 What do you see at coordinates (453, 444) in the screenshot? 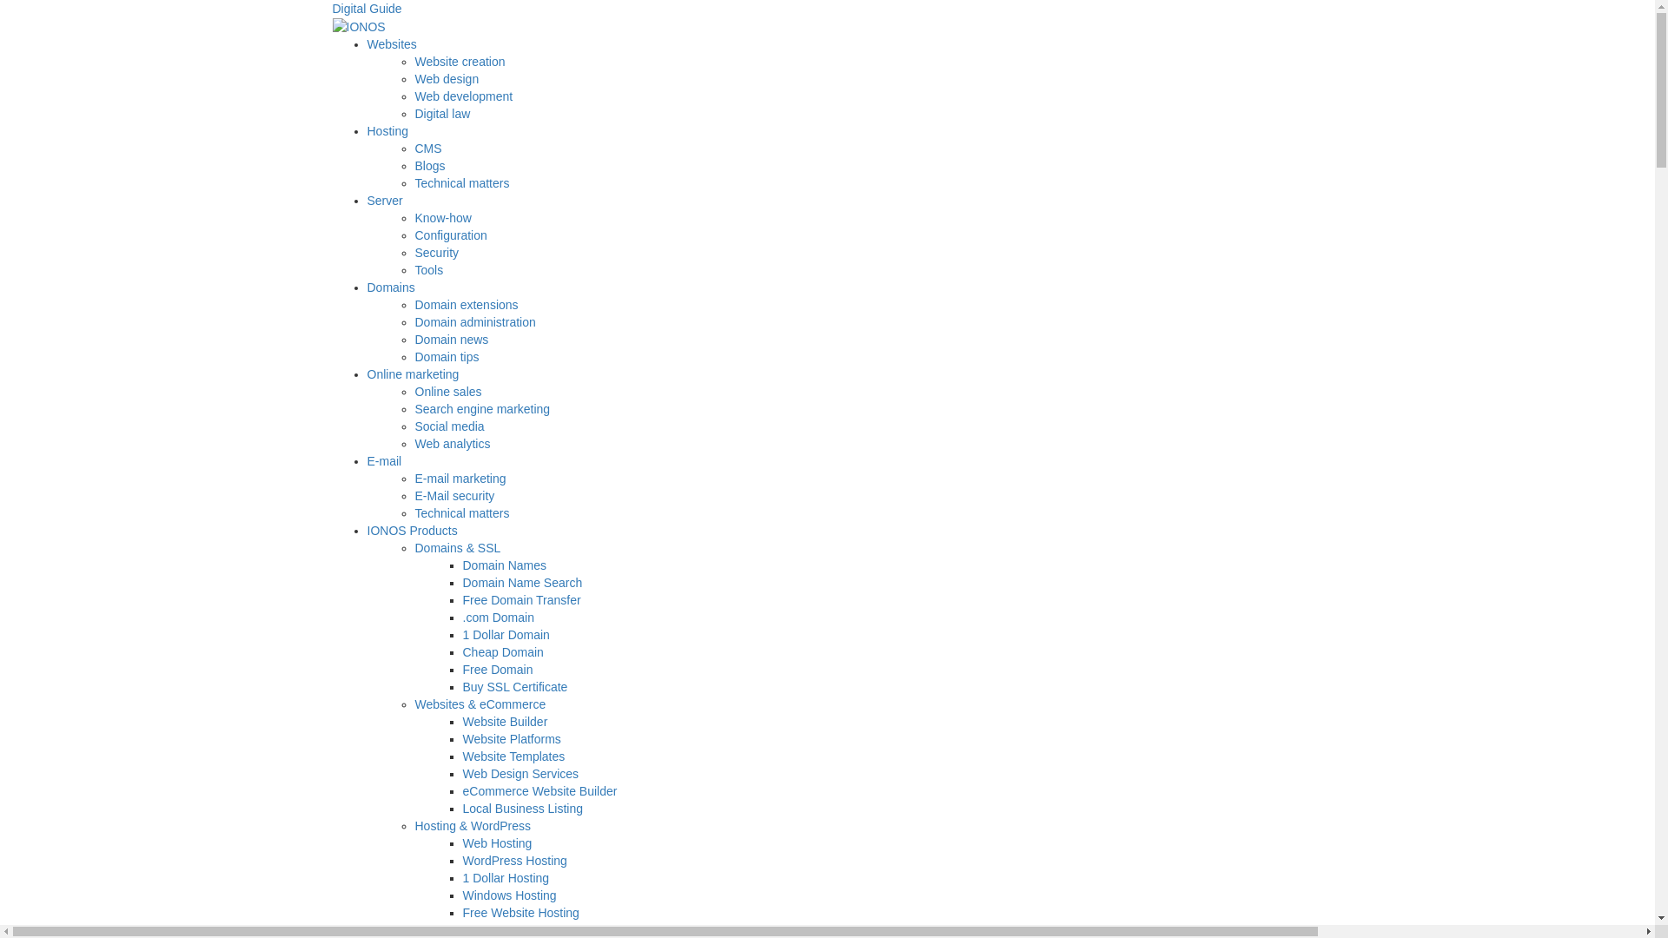
I see `Web analytics` at bounding box center [453, 444].